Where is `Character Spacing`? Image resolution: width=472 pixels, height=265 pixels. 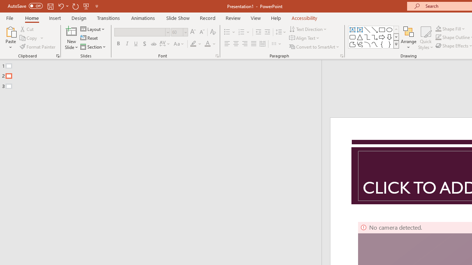
Character Spacing is located at coordinates (165, 44).